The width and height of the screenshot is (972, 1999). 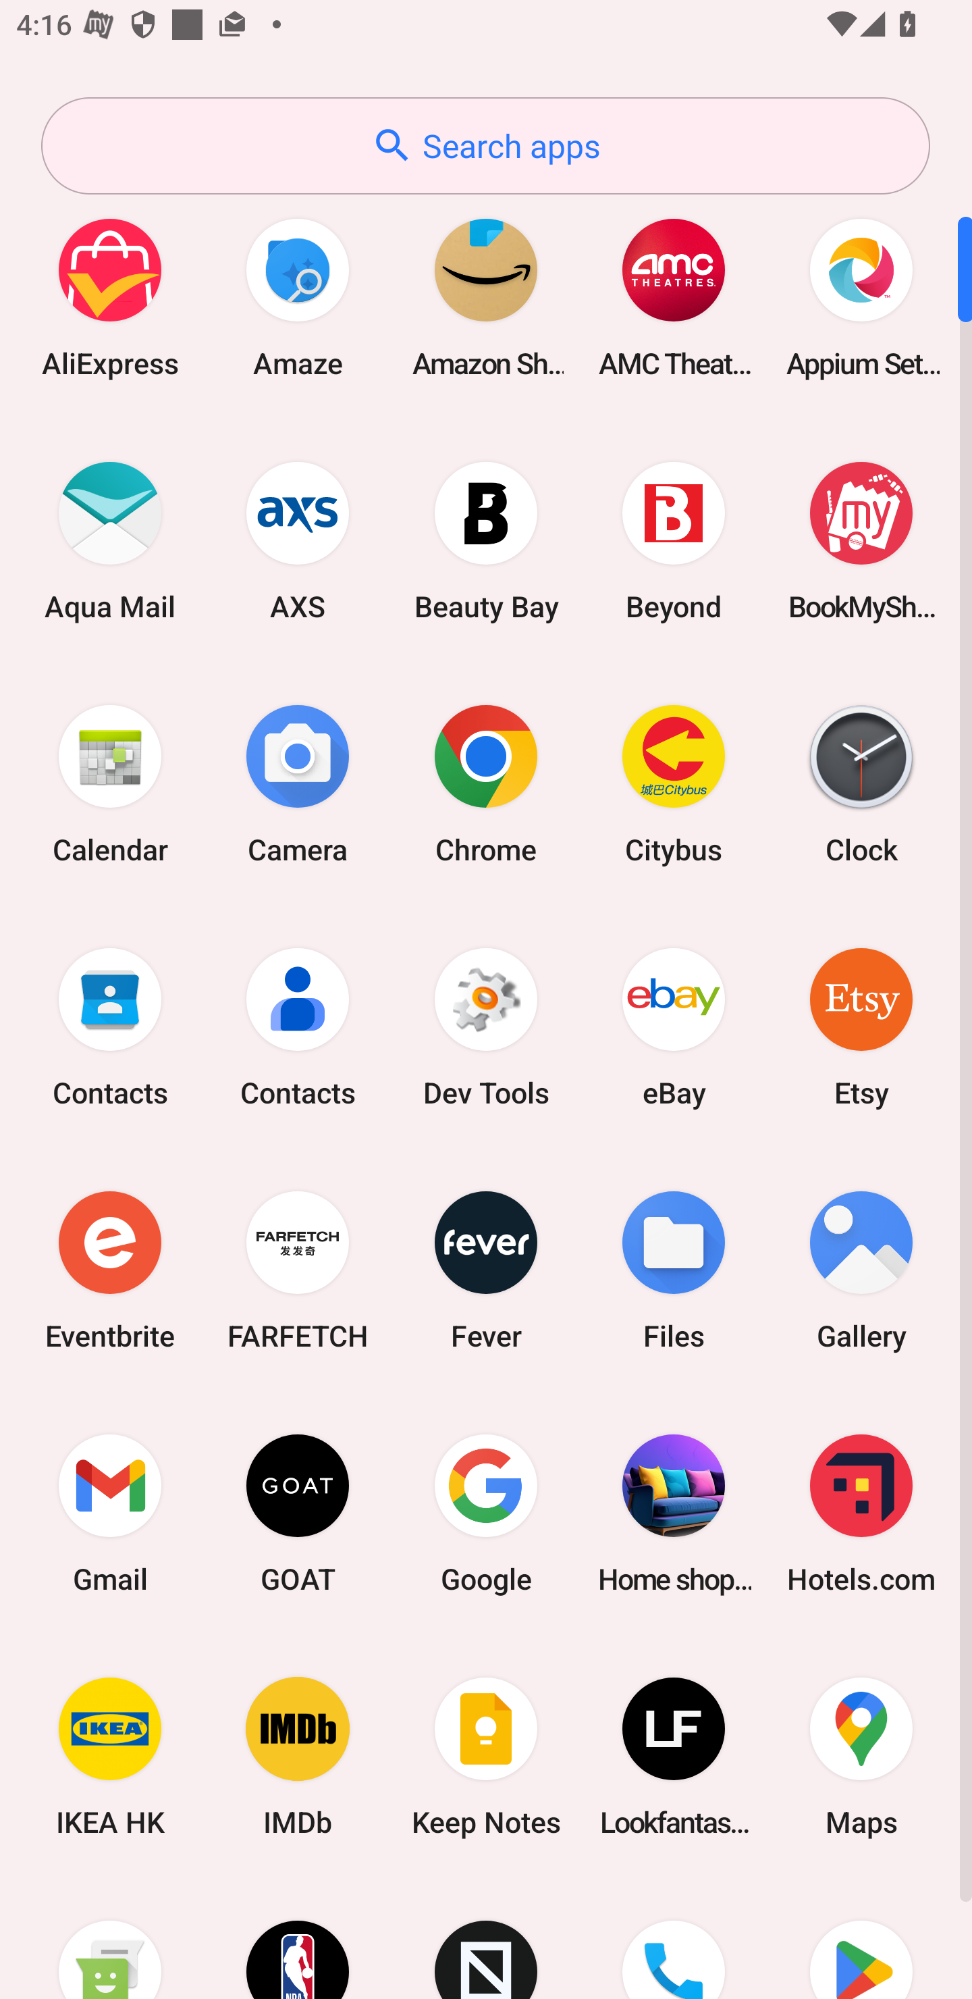 I want to click on Hotels.com, so click(x=861, y=1513).